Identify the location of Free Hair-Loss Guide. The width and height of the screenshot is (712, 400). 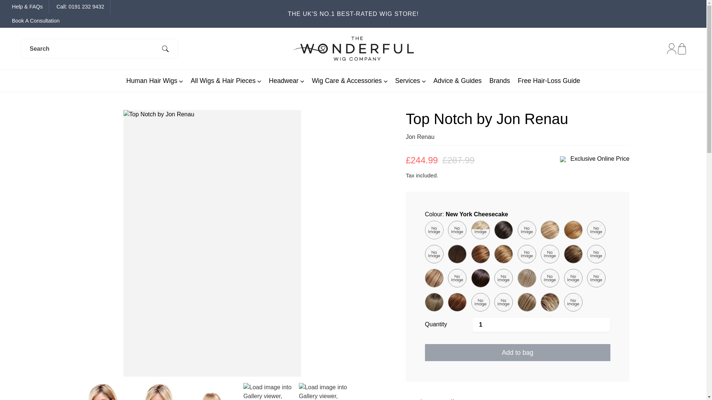
(549, 81).